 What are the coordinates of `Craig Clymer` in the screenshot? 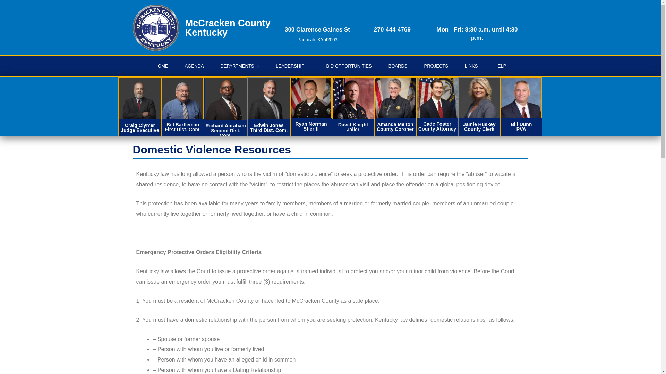 It's located at (139, 98).